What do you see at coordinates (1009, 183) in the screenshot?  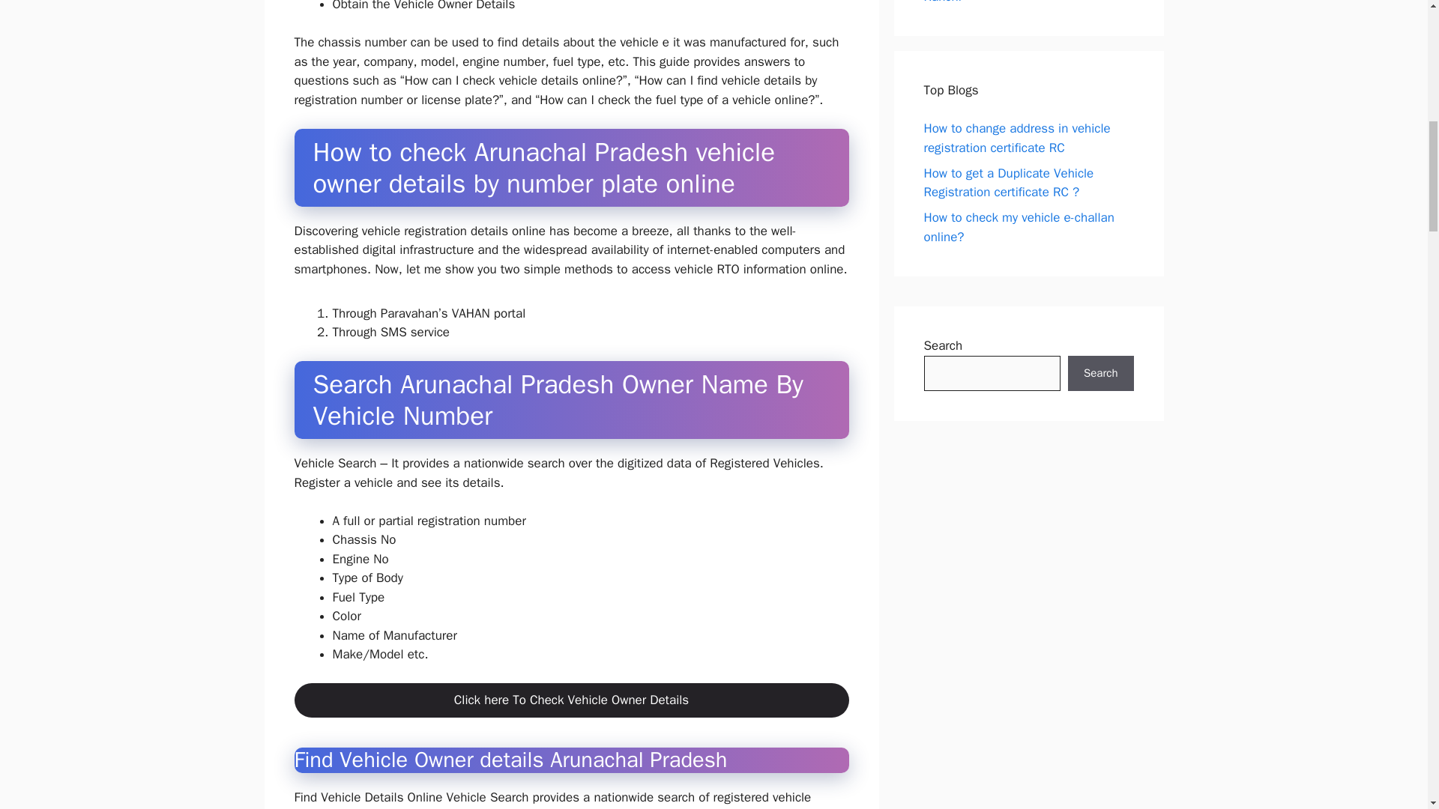 I see `How to get a Duplicate Vehicle Registration certificate RC ?` at bounding box center [1009, 183].